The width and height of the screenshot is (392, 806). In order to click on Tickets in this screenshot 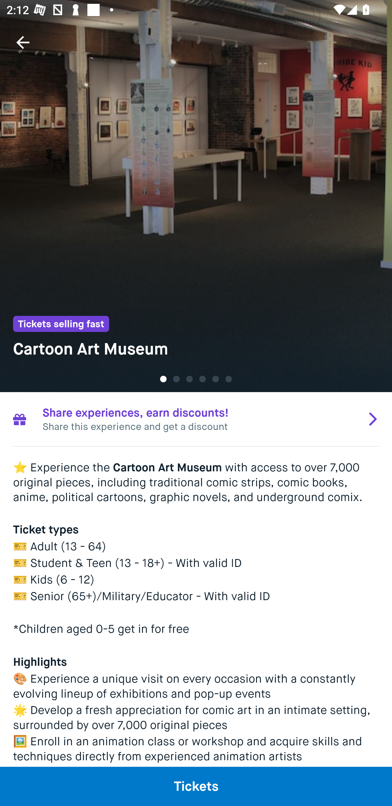, I will do `click(196, 786)`.